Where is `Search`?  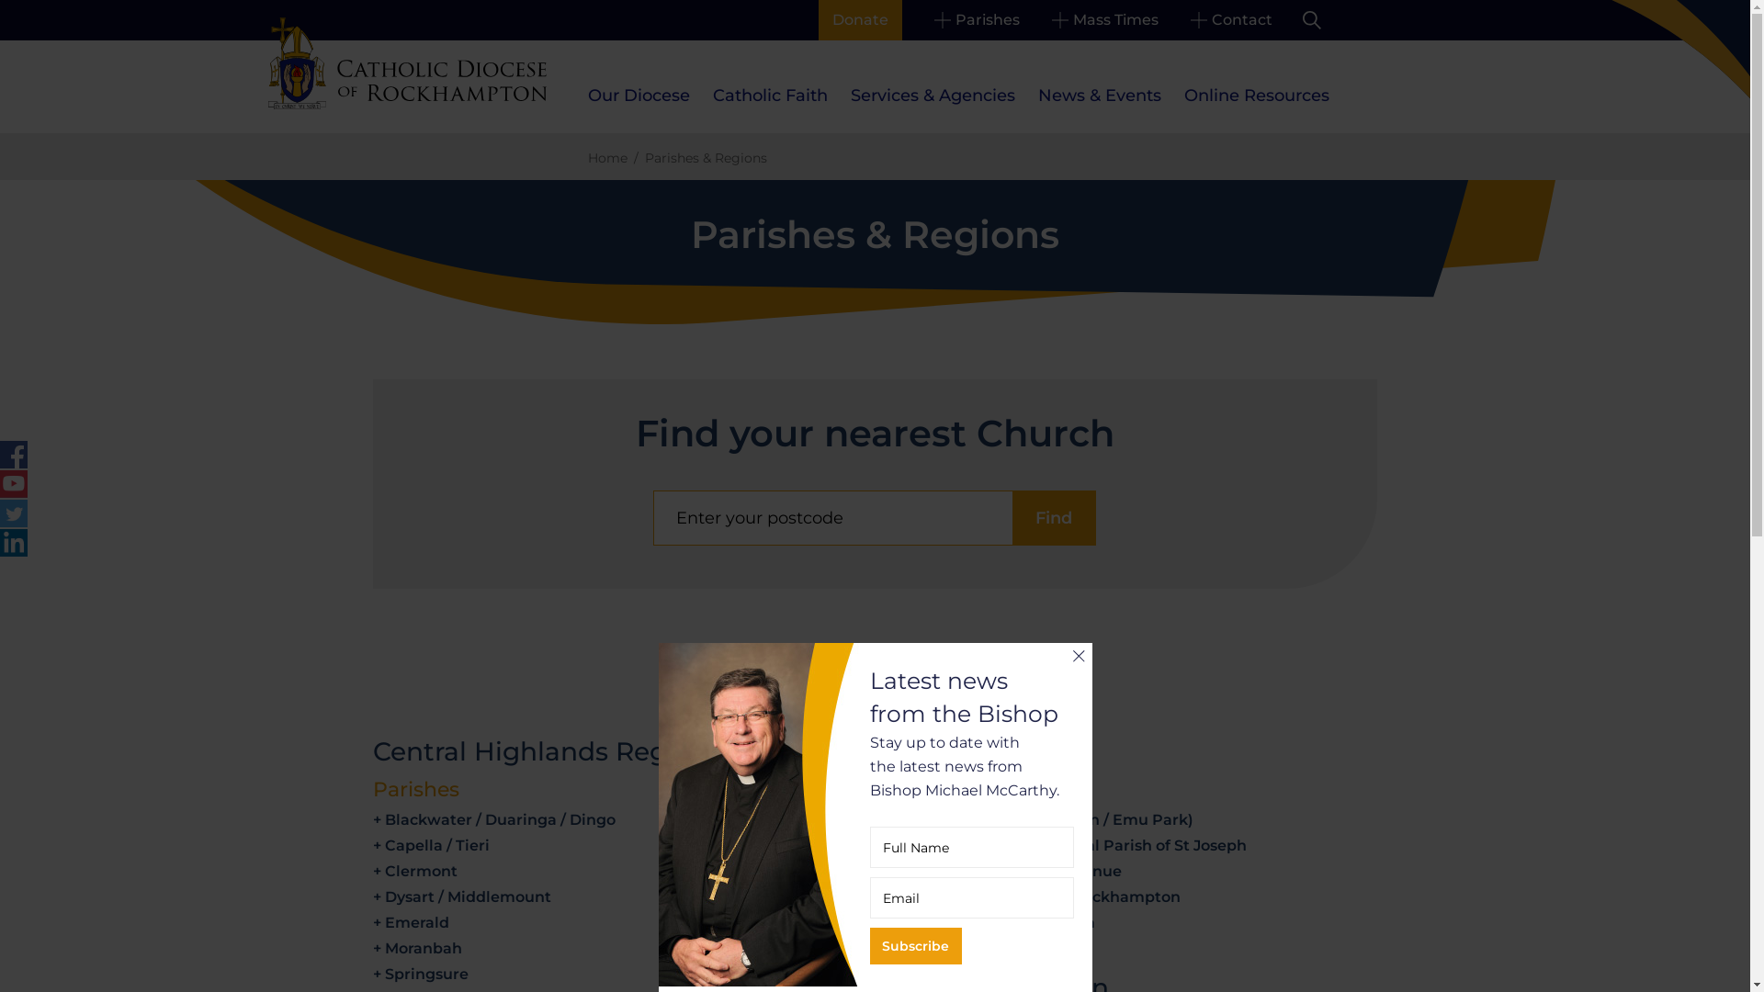 Search is located at coordinates (1312, 20).